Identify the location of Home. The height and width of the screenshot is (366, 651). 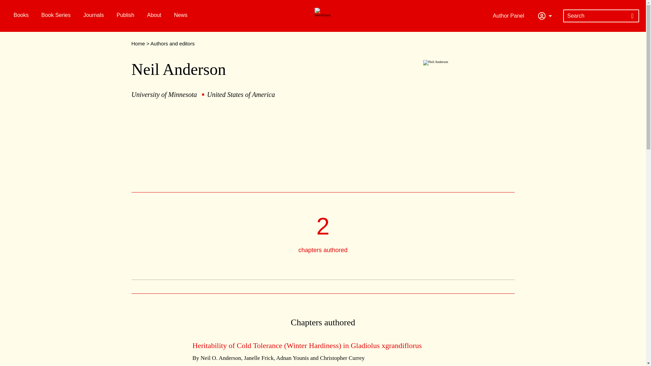
(138, 43).